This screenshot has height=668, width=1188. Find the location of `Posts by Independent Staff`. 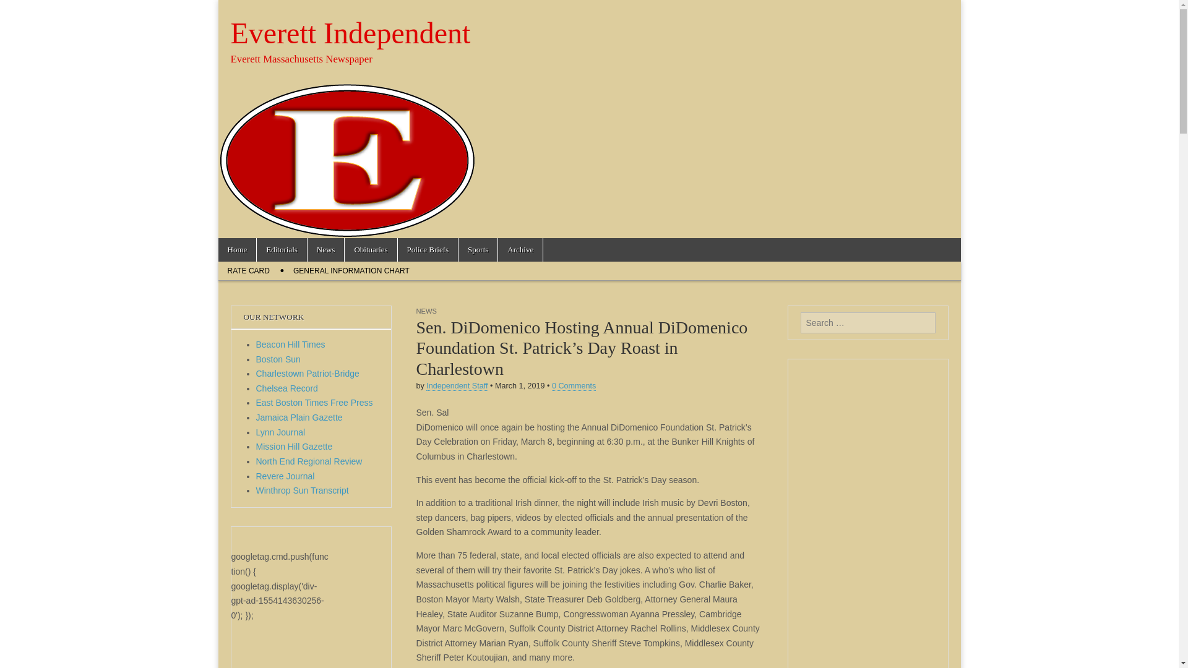

Posts by Independent Staff is located at coordinates (457, 386).